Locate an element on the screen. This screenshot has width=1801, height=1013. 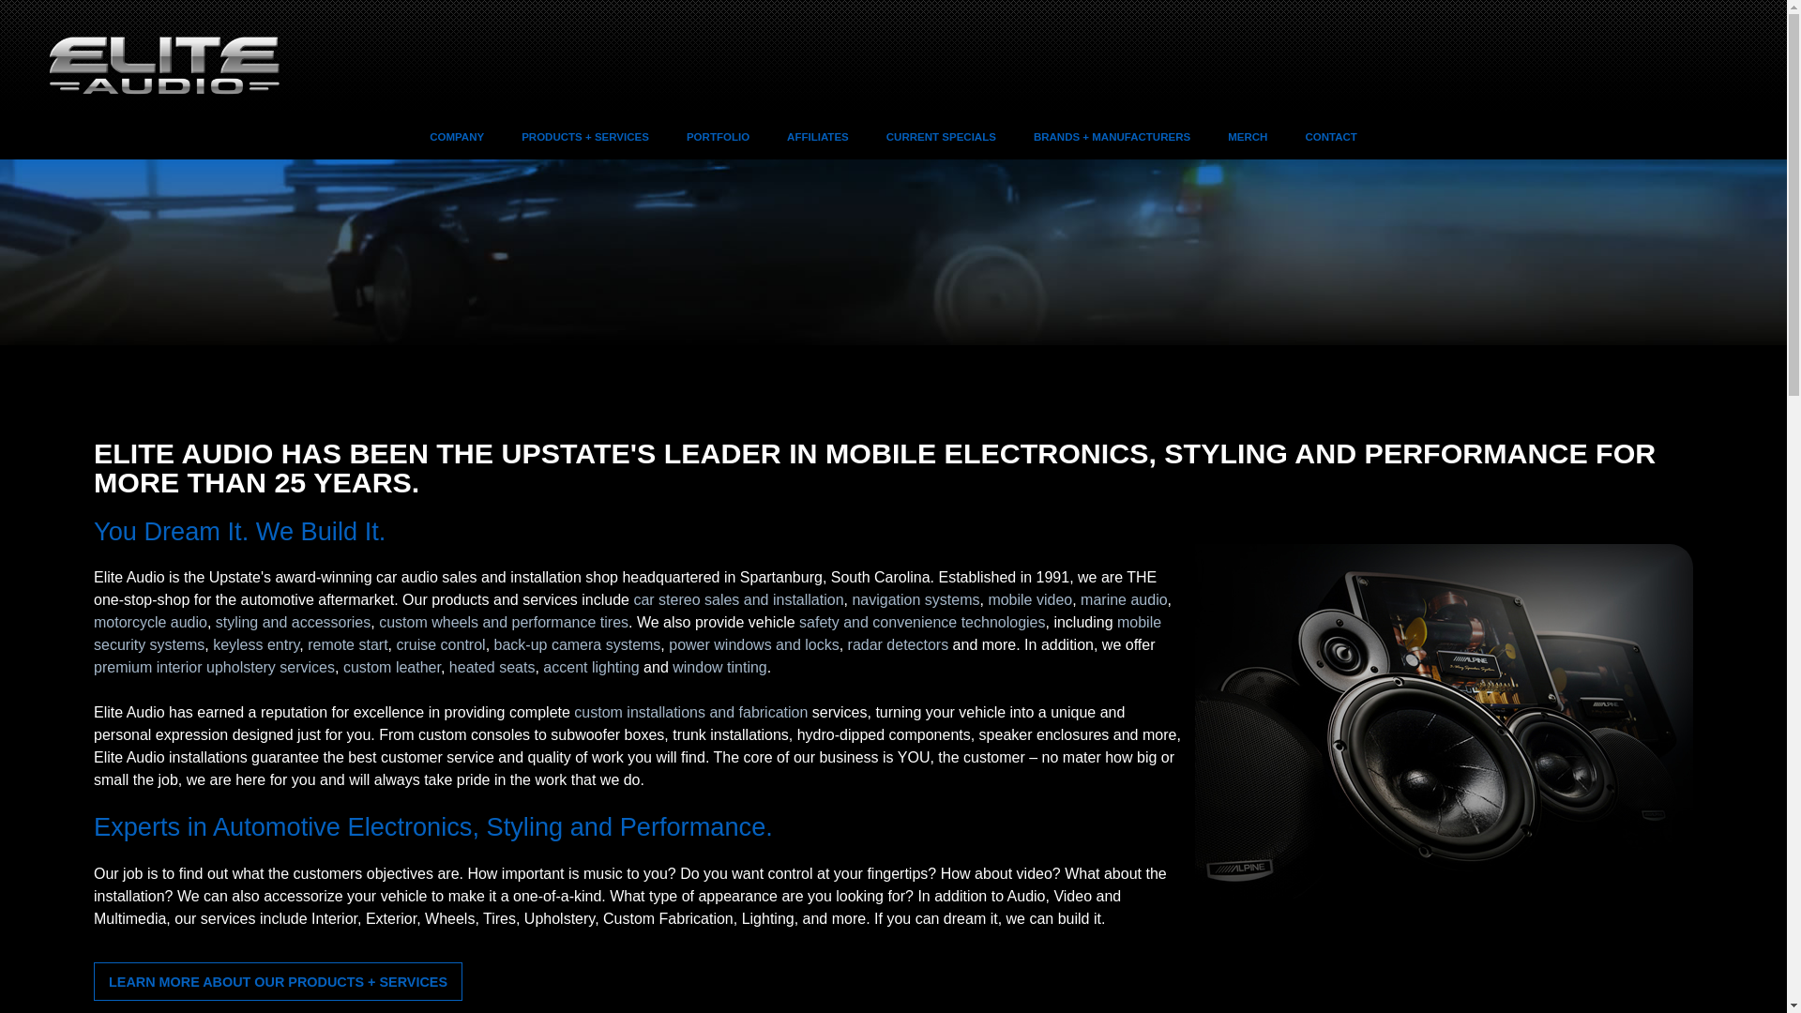
CONTACT is located at coordinates (1330, 135).